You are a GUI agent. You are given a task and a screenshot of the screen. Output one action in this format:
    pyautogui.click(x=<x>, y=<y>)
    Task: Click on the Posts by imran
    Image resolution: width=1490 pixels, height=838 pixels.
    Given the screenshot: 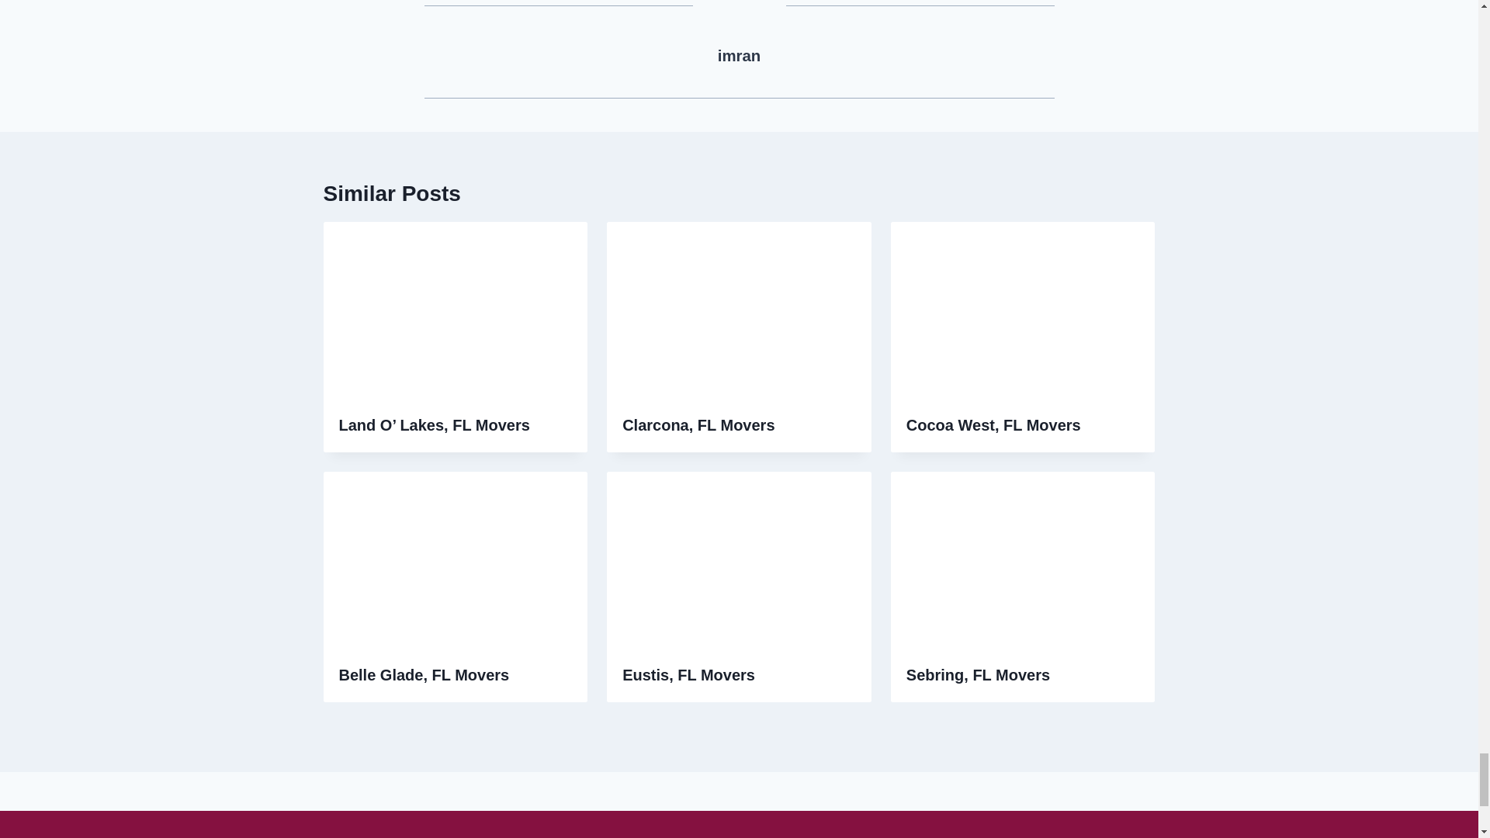 What is the action you would take?
    pyautogui.click(x=740, y=56)
    